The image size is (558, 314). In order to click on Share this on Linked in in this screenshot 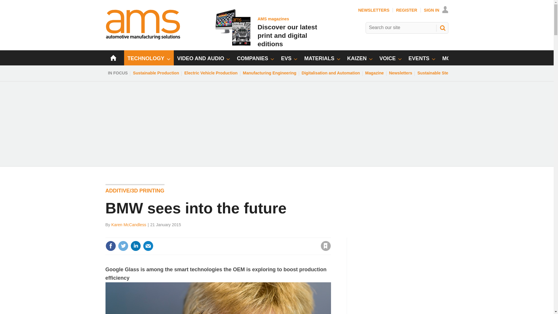, I will do `click(401, 73)`.